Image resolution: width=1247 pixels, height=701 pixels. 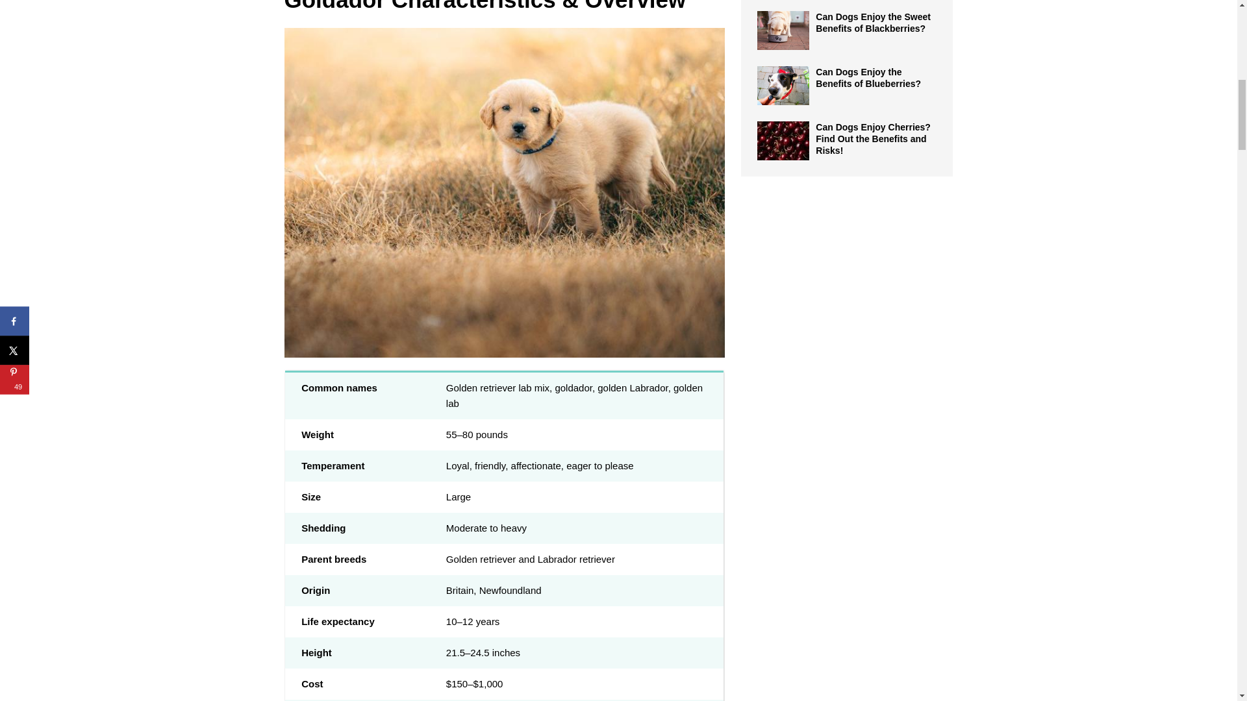 I want to click on Can Dogs Enjoy Cherries? Find Out the Benefits and Risks!, so click(x=873, y=138).